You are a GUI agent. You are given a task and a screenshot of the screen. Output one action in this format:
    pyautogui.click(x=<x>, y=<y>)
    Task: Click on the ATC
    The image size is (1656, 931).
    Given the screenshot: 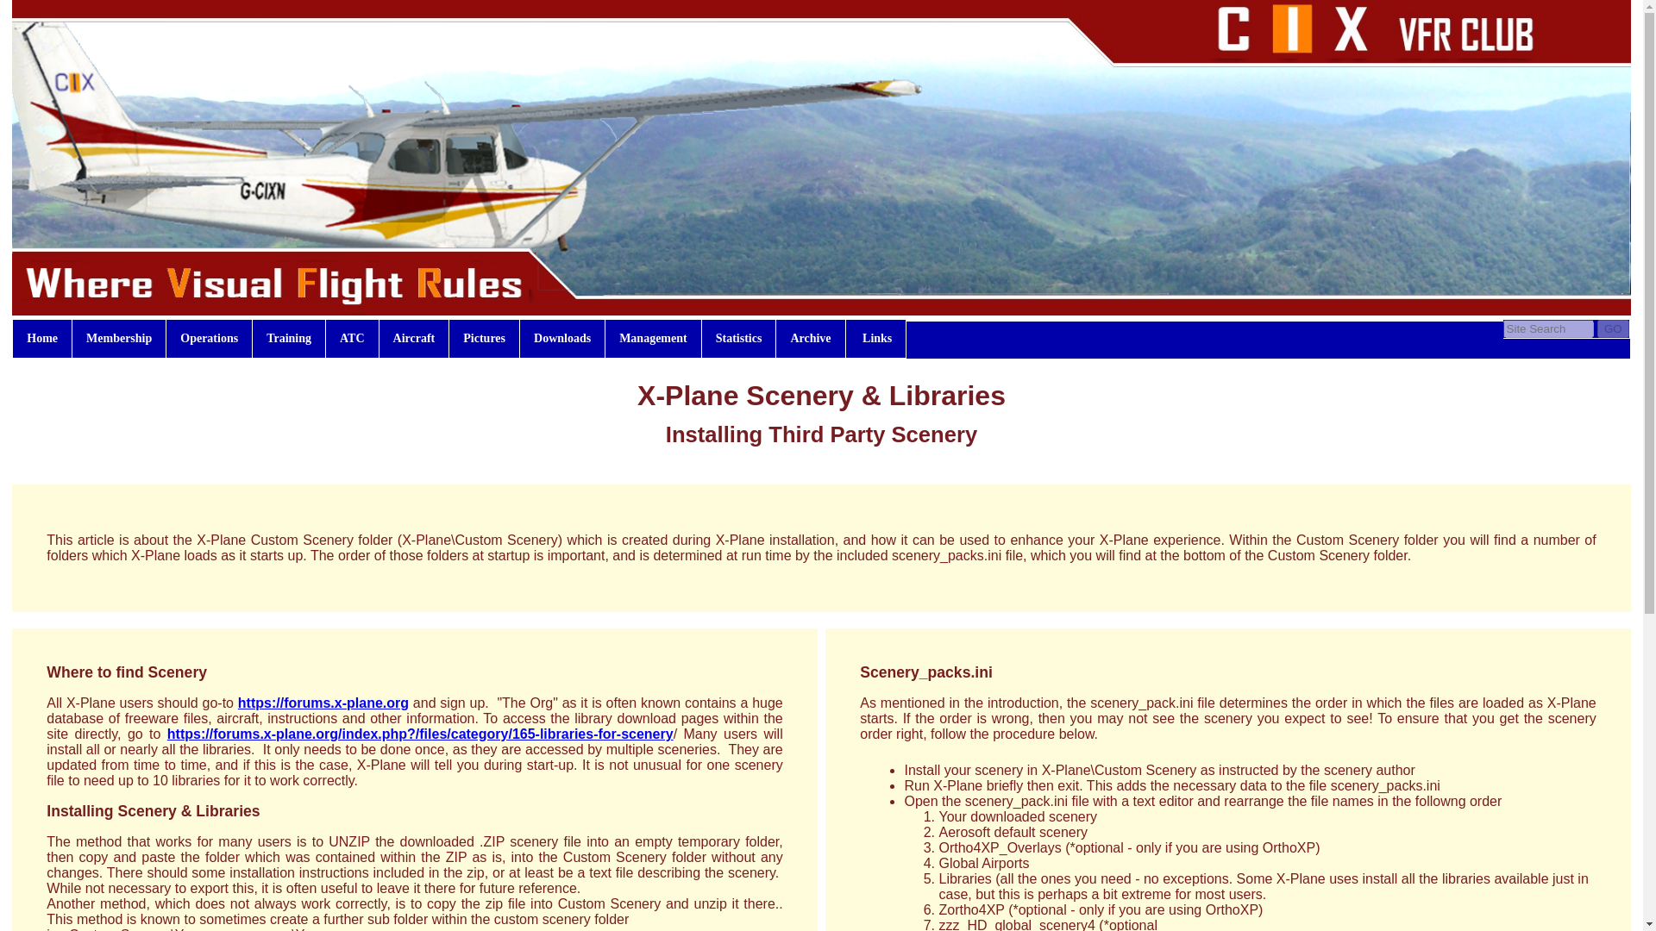 What is the action you would take?
    pyautogui.click(x=352, y=338)
    